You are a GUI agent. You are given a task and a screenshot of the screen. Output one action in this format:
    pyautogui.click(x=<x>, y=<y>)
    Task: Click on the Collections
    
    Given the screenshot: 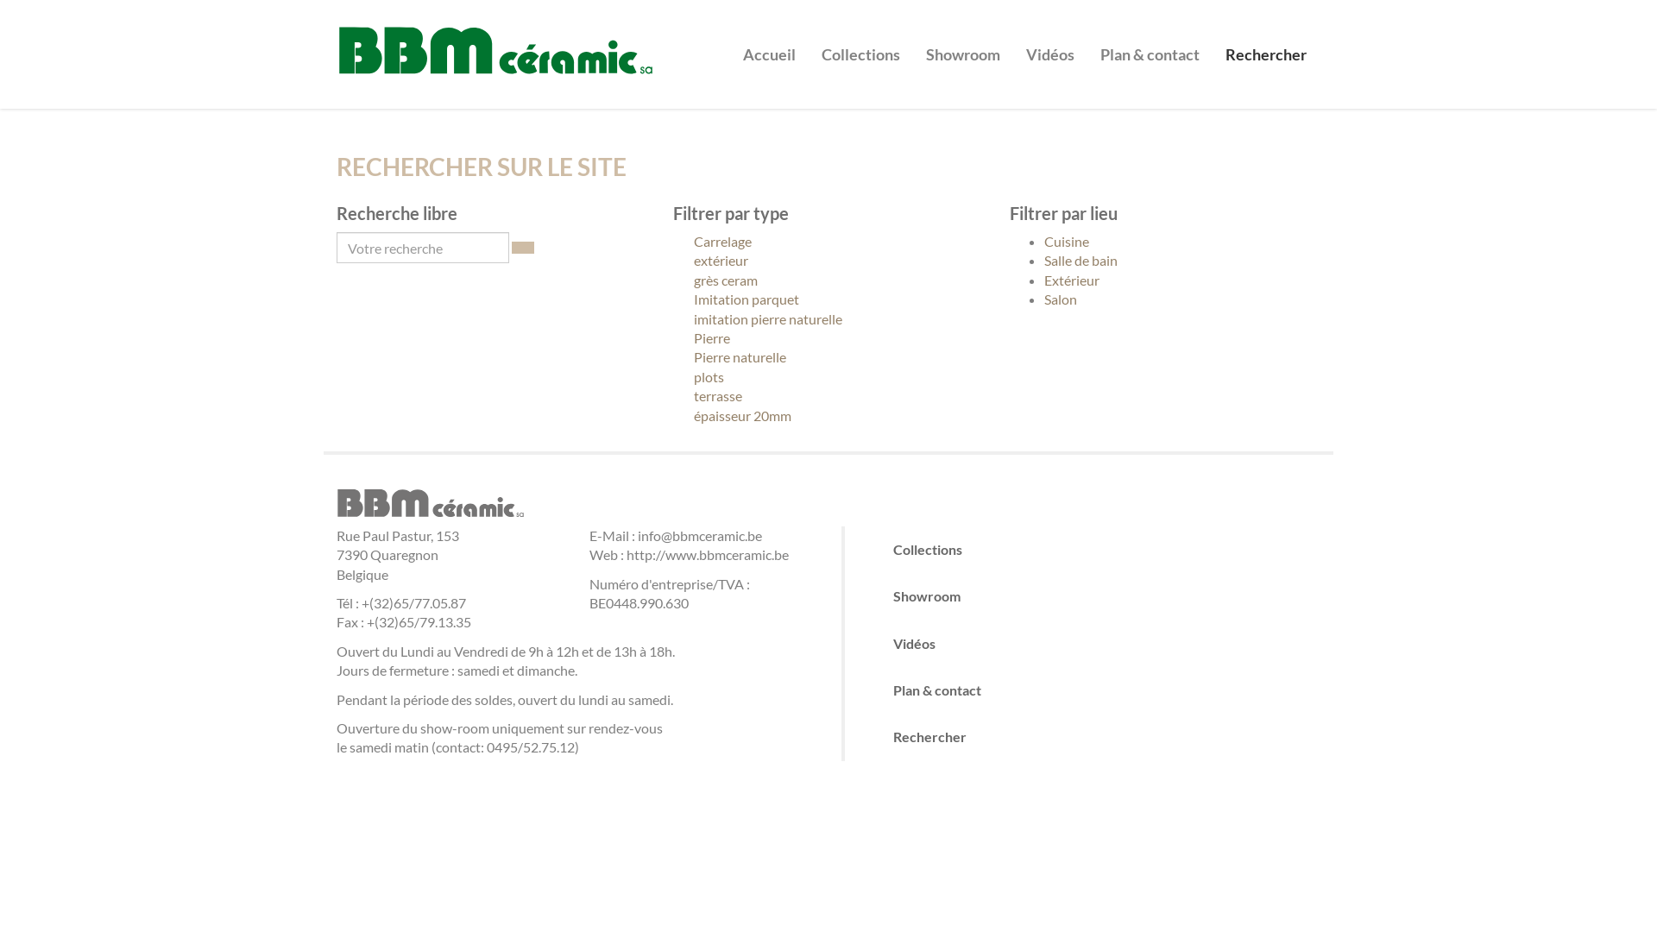 What is the action you would take?
    pyautogui.click(x=861, y=41)
    